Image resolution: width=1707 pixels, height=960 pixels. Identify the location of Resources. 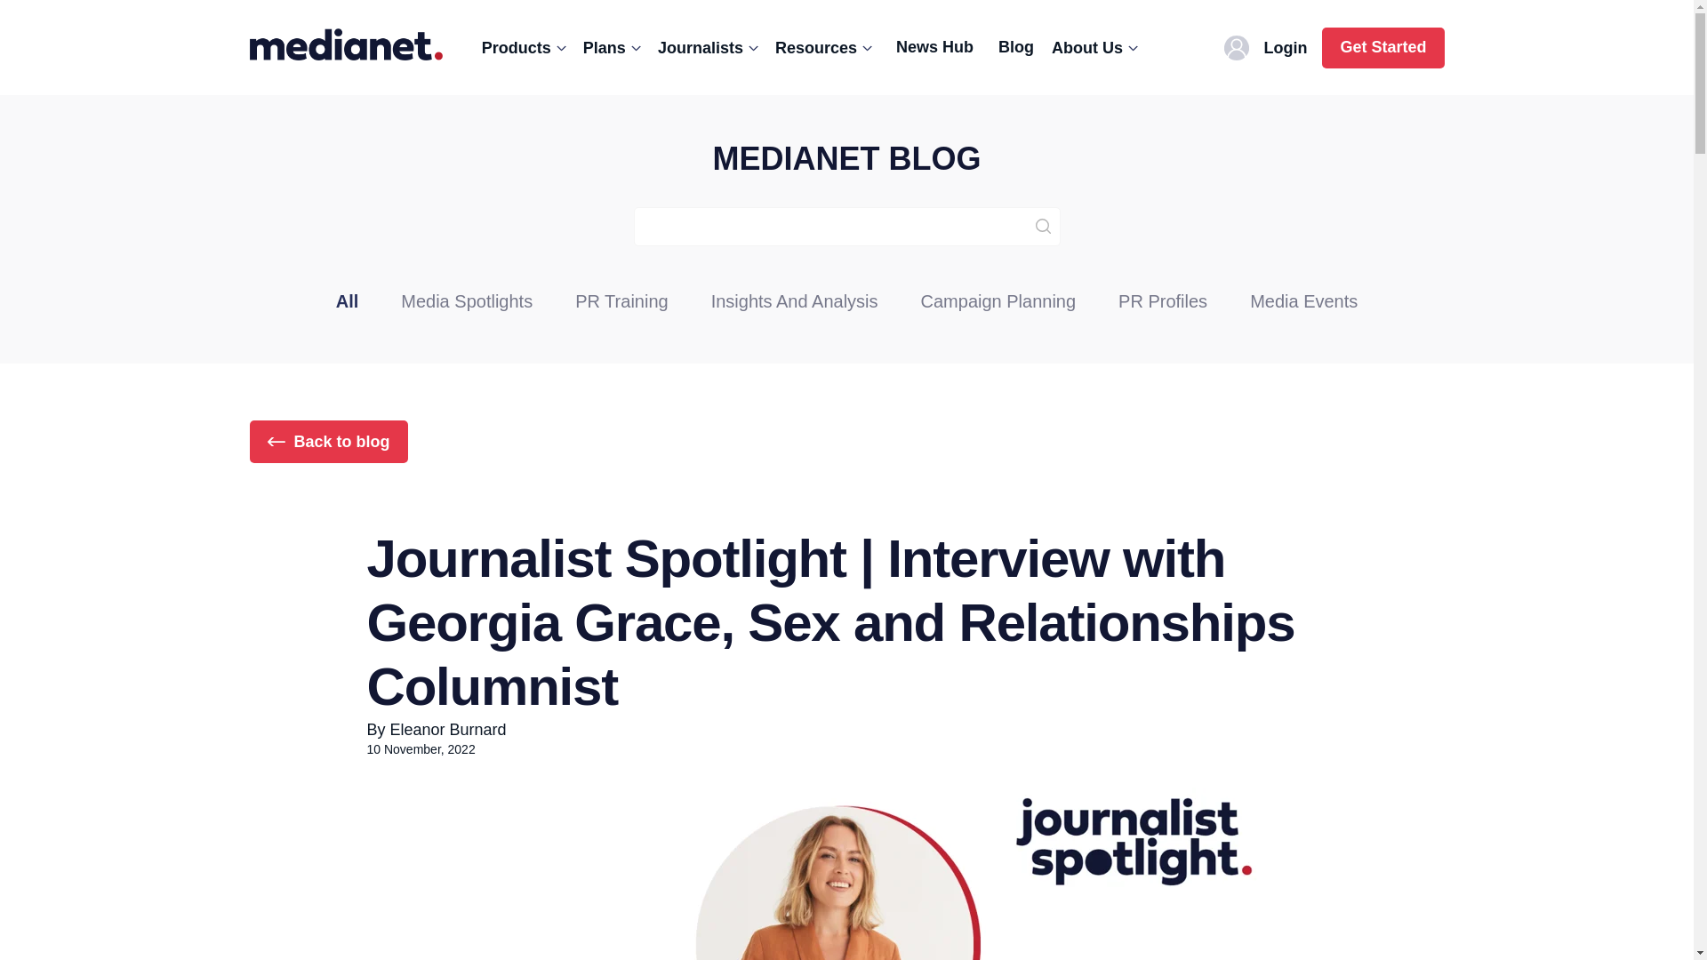
(827, 48).